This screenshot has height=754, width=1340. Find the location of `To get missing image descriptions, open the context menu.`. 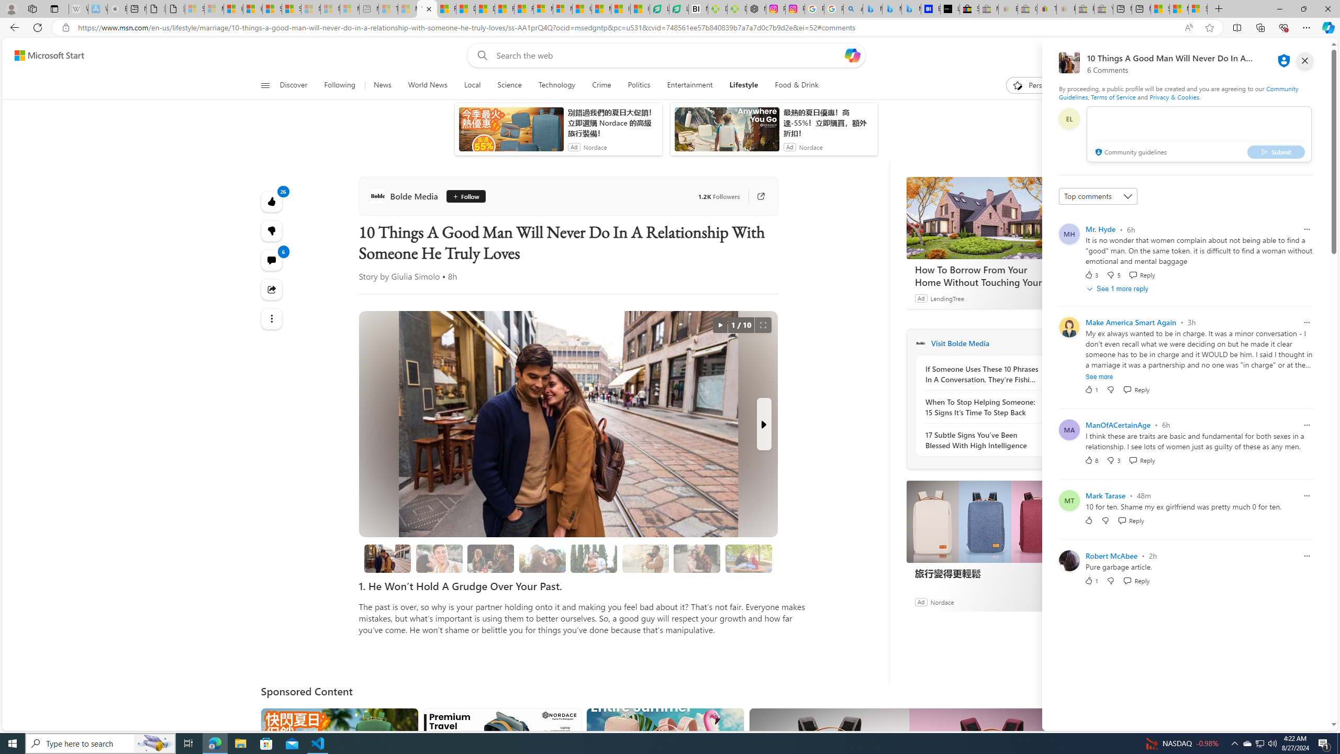

To get missing image descriptions, open the context menu. is located at coordinates (1018, 85).